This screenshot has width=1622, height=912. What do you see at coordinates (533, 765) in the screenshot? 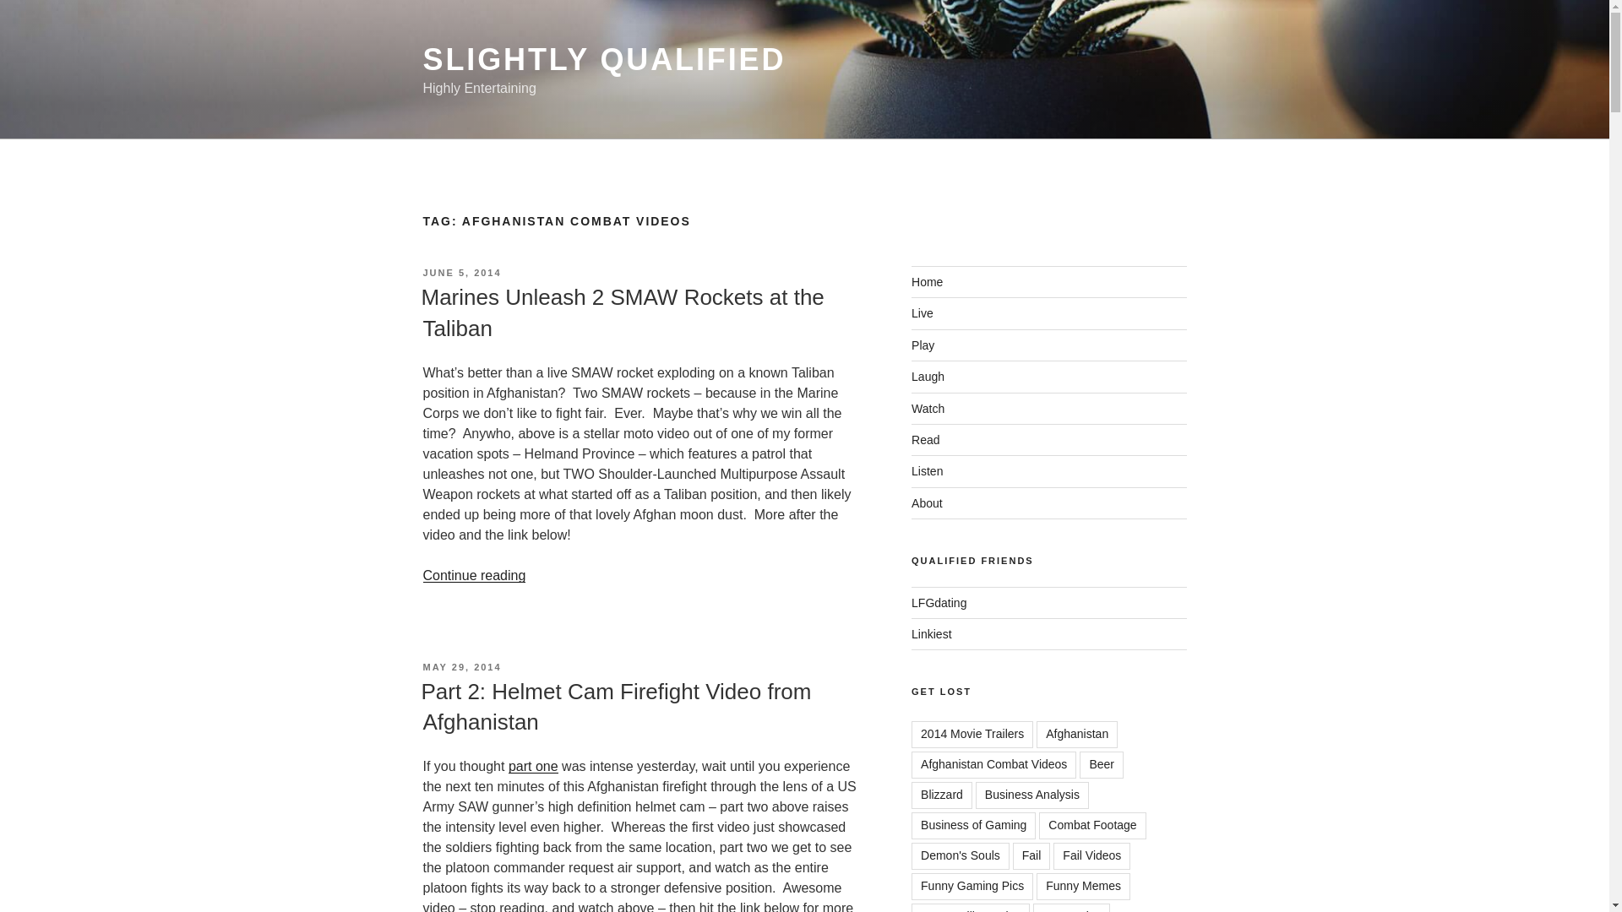
I see `part one` at bounding box center [533, 765].